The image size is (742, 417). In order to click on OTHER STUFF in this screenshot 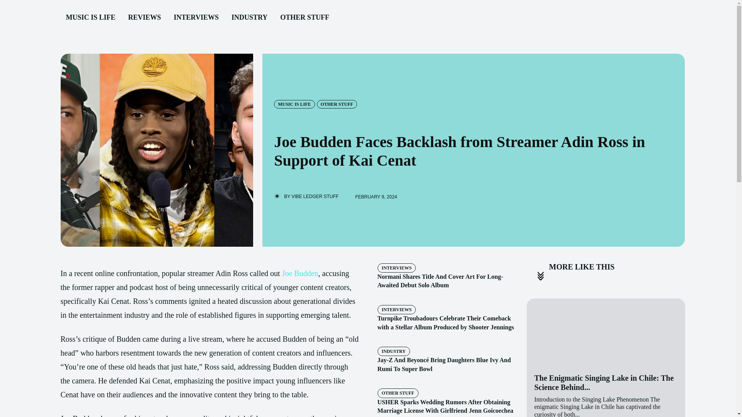, I will do `click(337, 104)`.